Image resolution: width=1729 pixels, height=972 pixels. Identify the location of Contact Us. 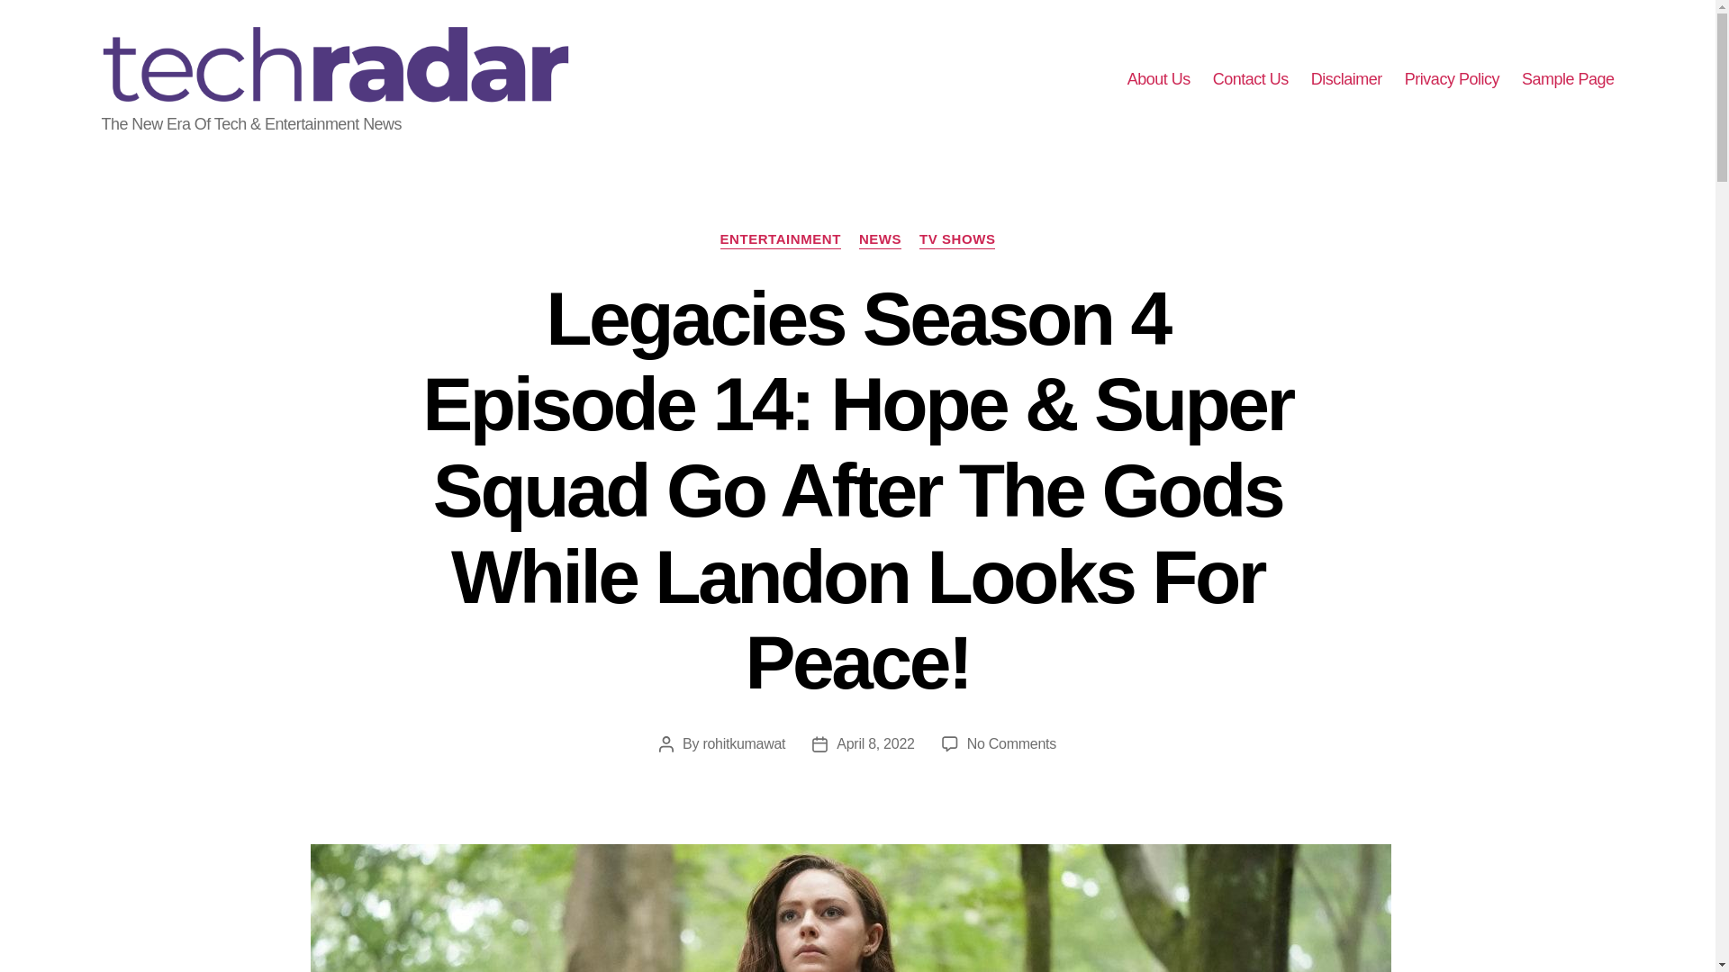
(1250, 79).